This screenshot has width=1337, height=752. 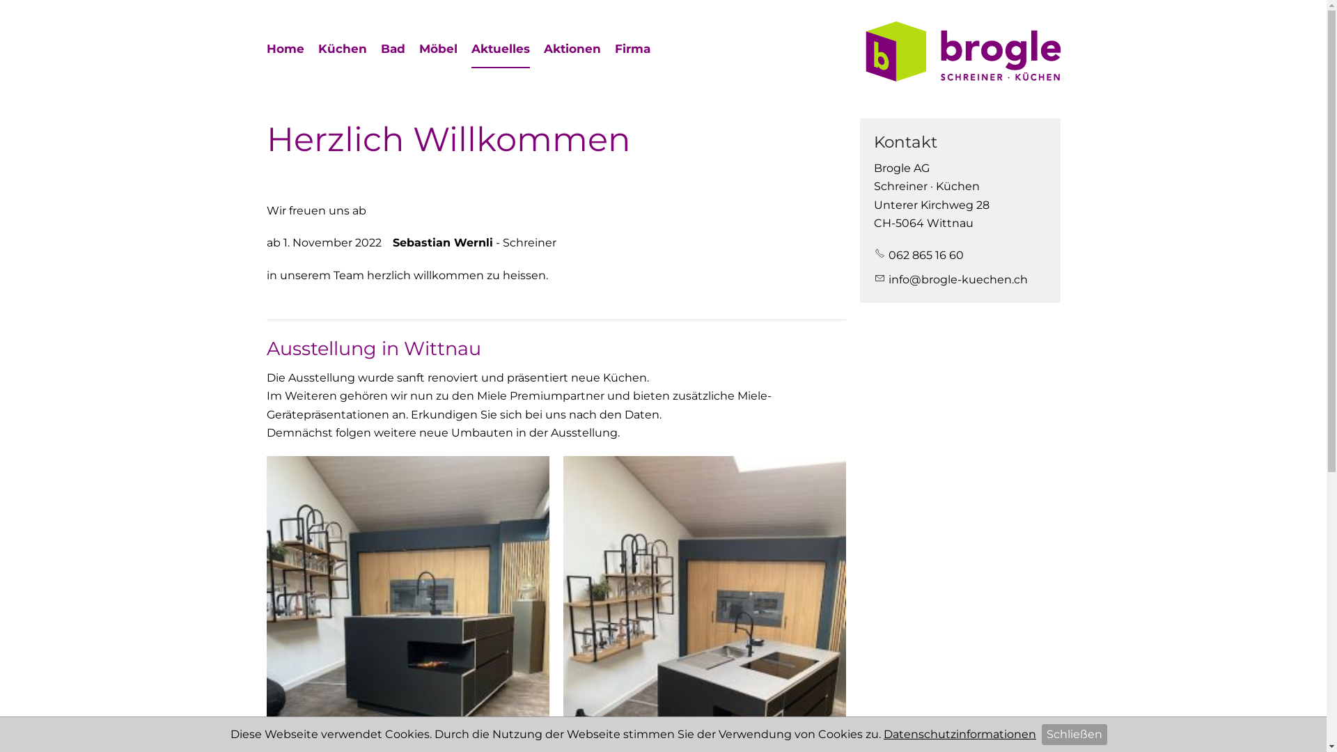 What do you see at coordinates (919, 255) in the screenshot?
I see `062 865 16 60` at bounding box center [919, 255].